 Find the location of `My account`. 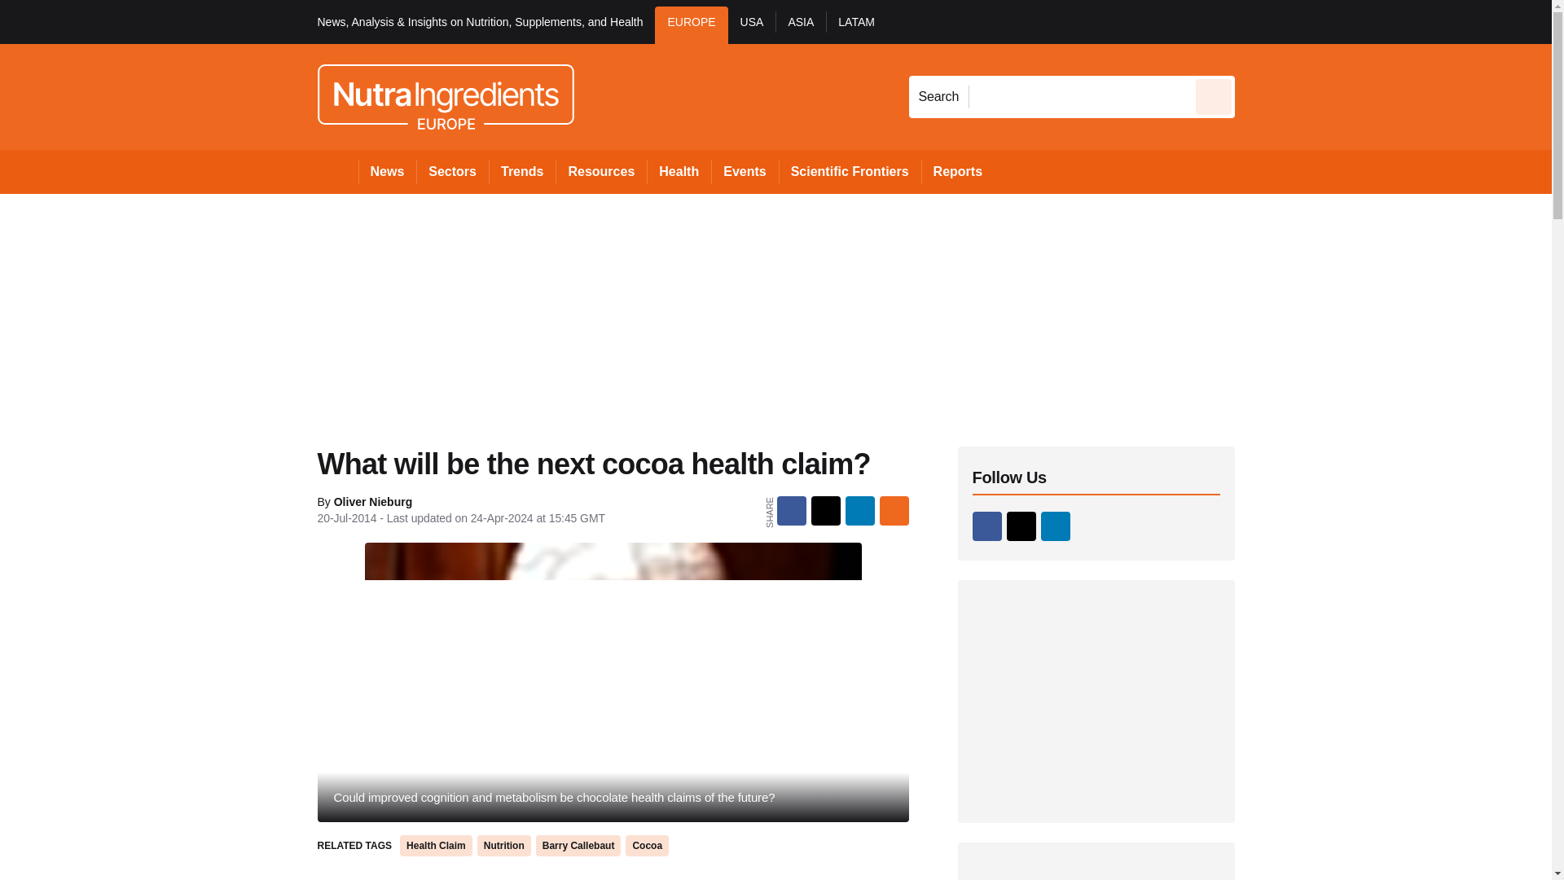

My account is located at coordinates (1351, 21).